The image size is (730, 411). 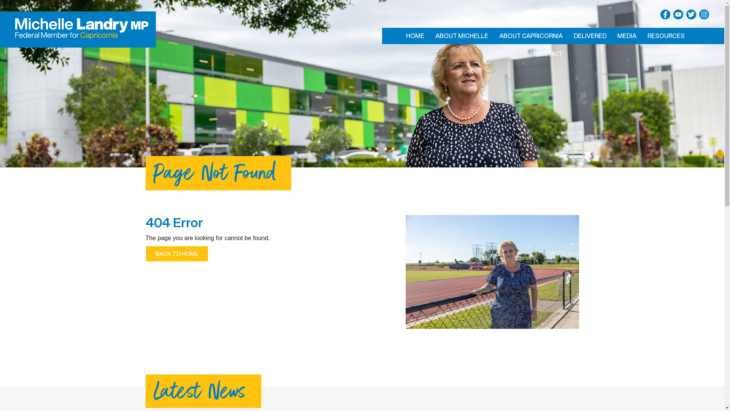 What do you see at coordinates (462, 36) in the screenshot?
I see `ABOUT MICHELLE` at bounding box center [462, 36].